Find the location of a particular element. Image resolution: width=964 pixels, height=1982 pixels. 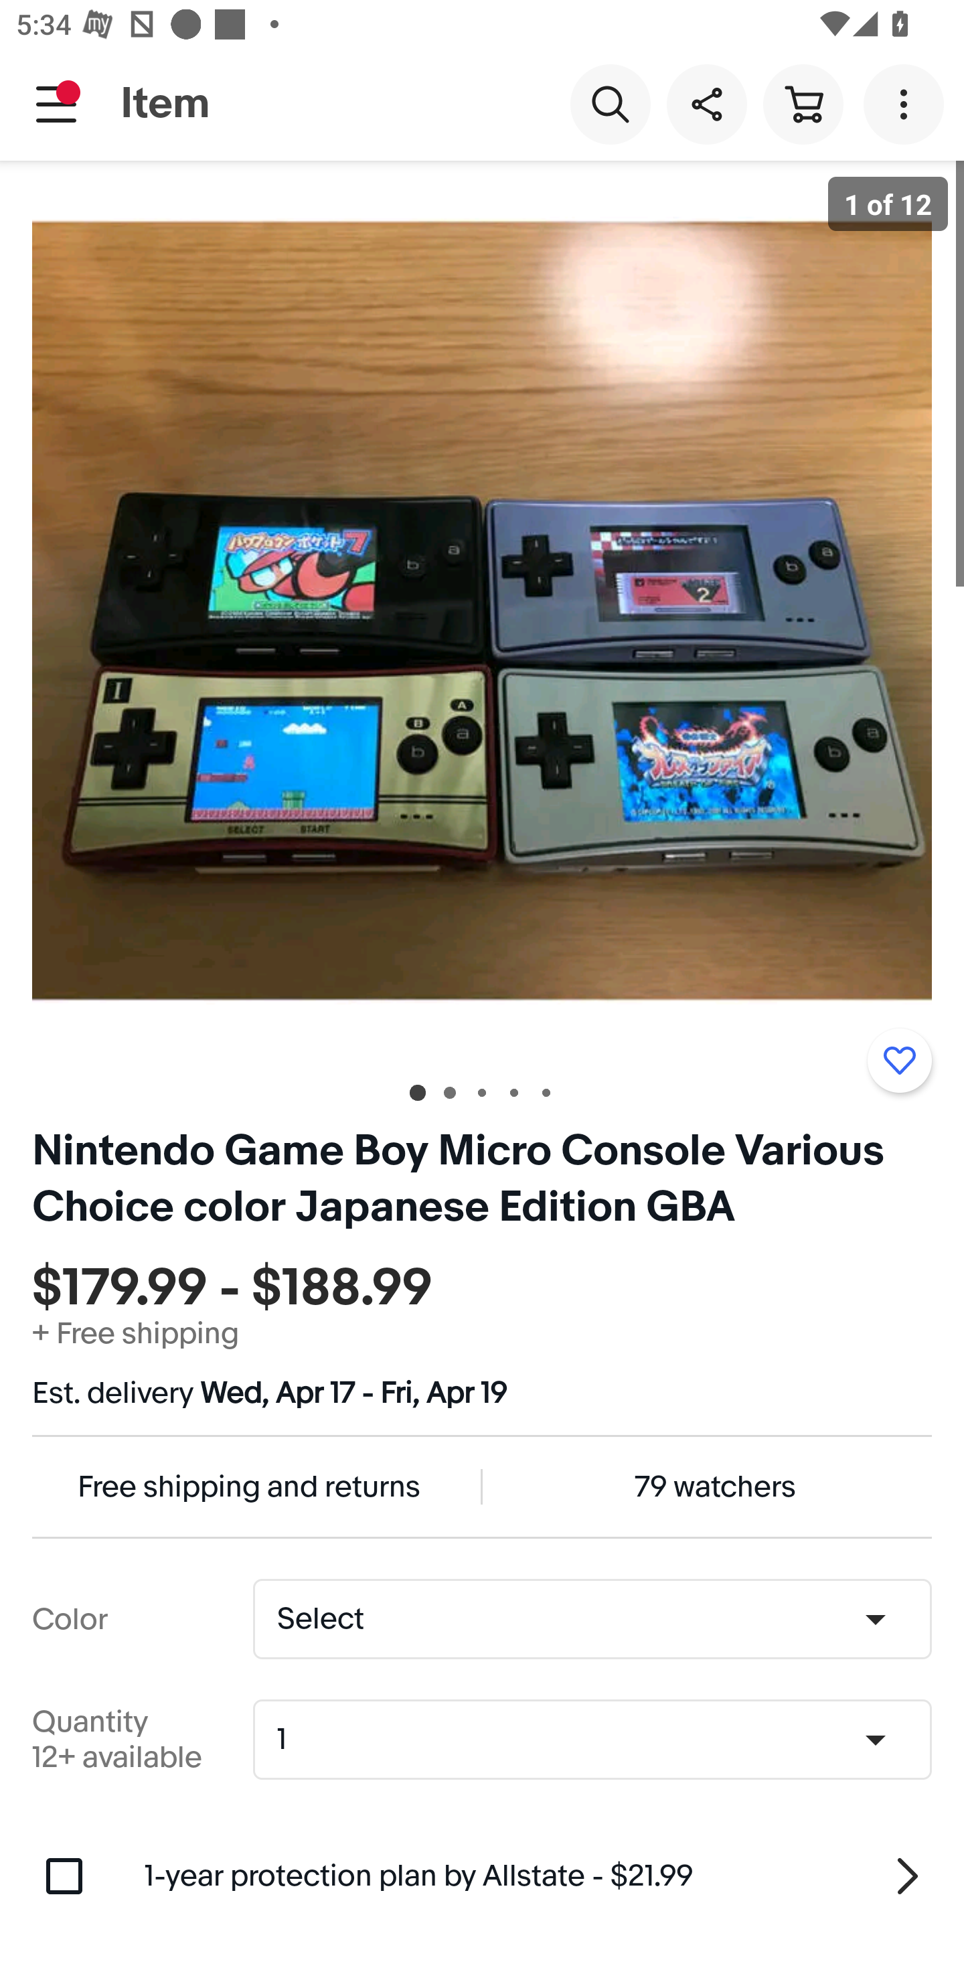

Search is located at coordinates (610, 103).